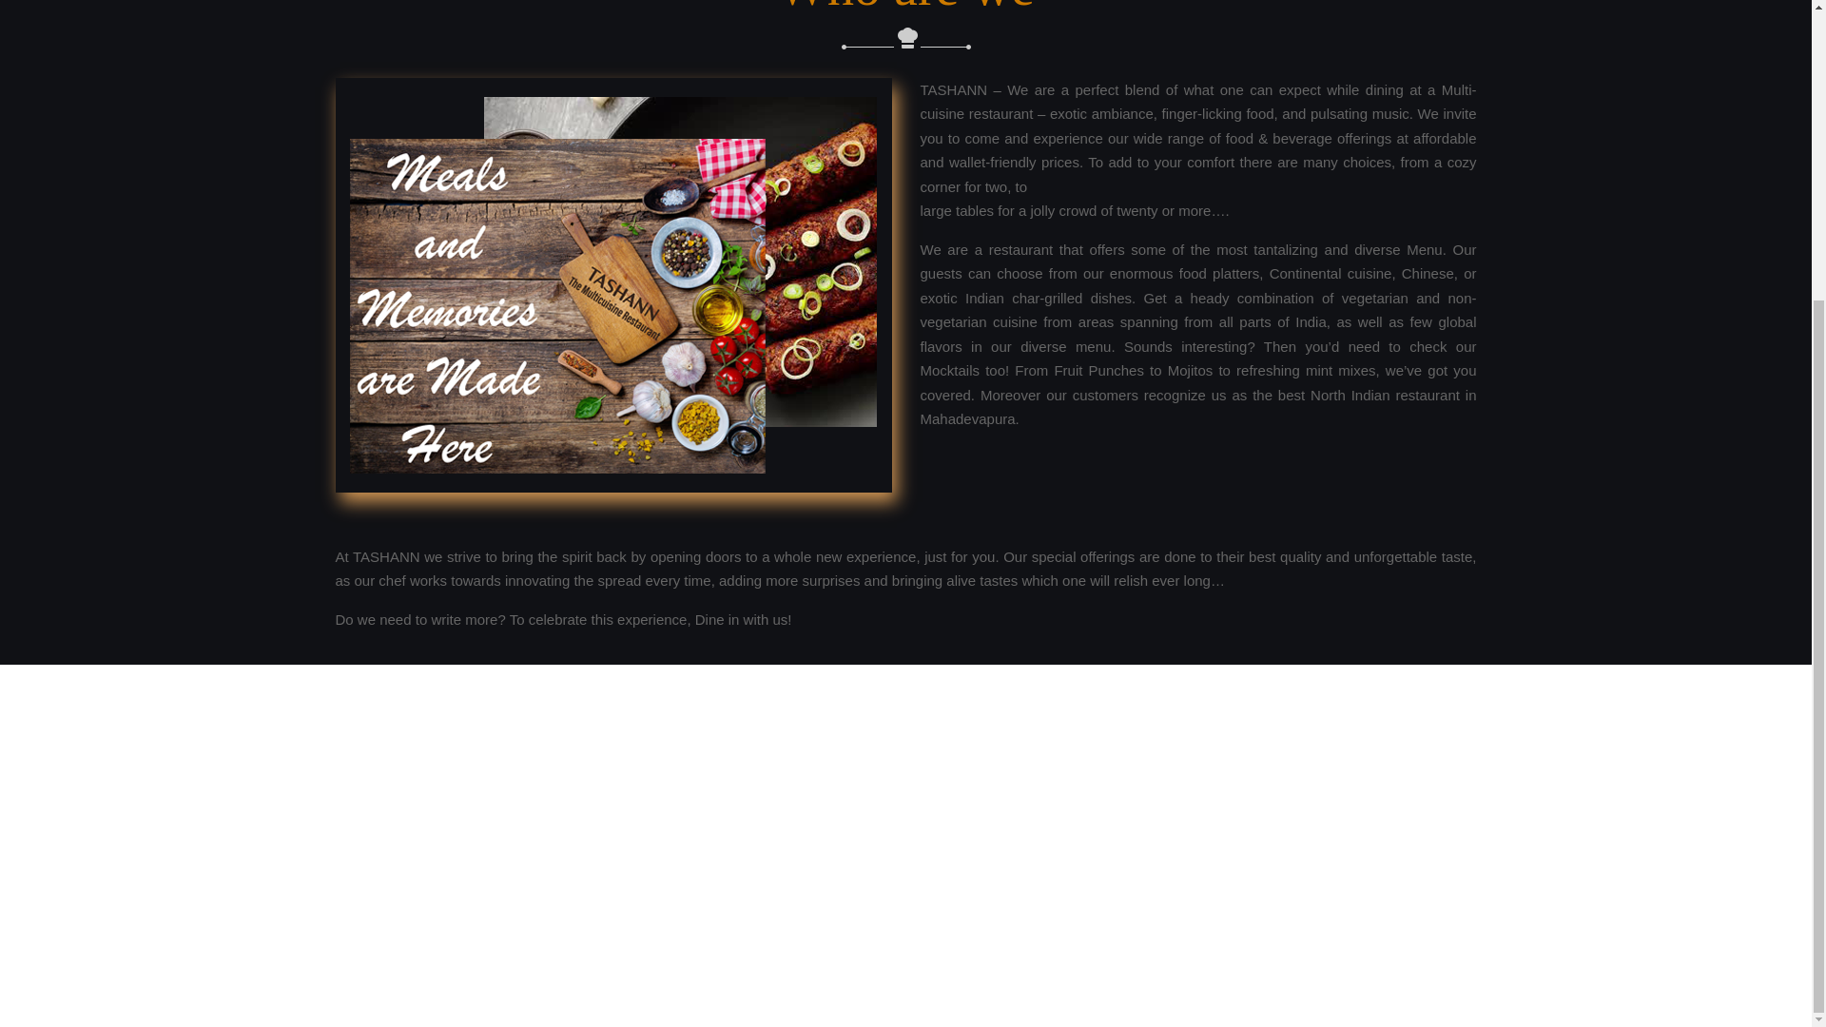 The image size is (1826, 1027). What do you see at coordinates (612, 283) in the screenshot?
I see `Untitled-1 copy` at bounding box center [612, 283].